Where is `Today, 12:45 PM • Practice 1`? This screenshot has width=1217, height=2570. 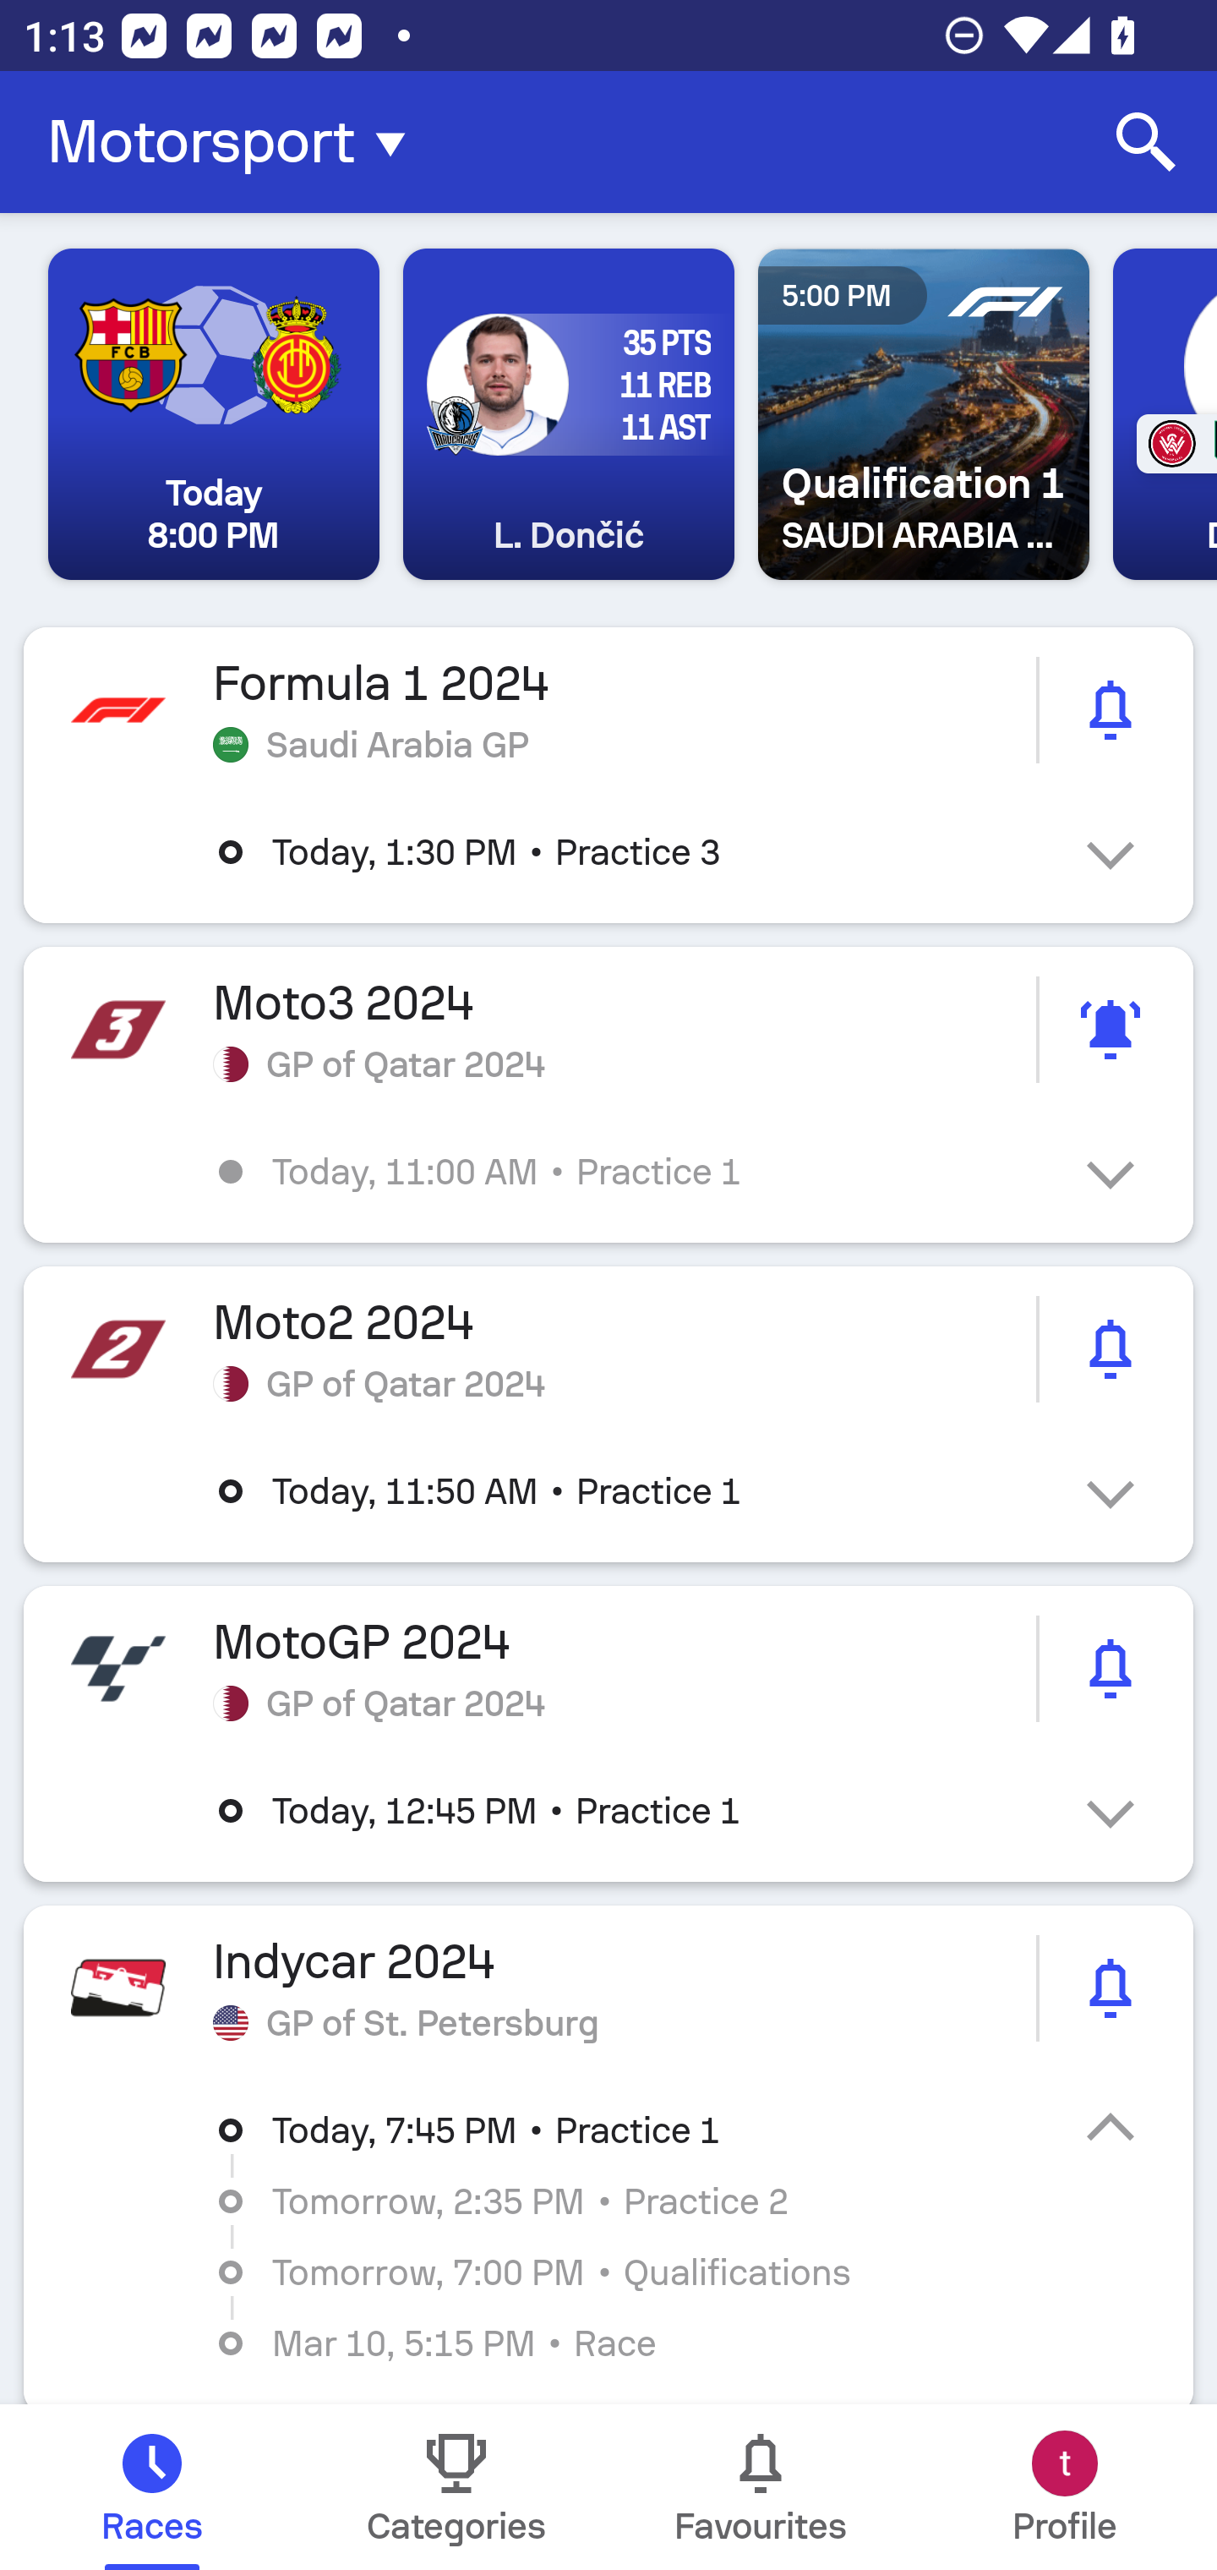 Today, 12:45 PM • Practice 1 is located at coordinates (632, 1811).